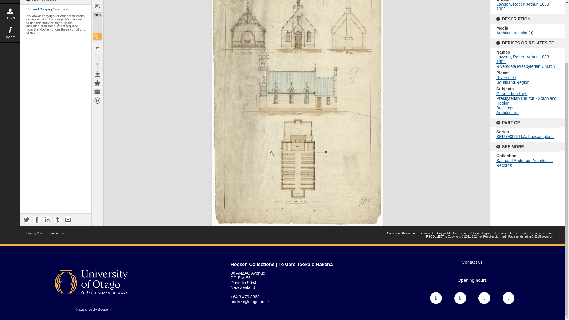  What do you see at coordinates (10, 1) in the screenshot?
I see `MY HISTORY` at bounding box center [10, 1].